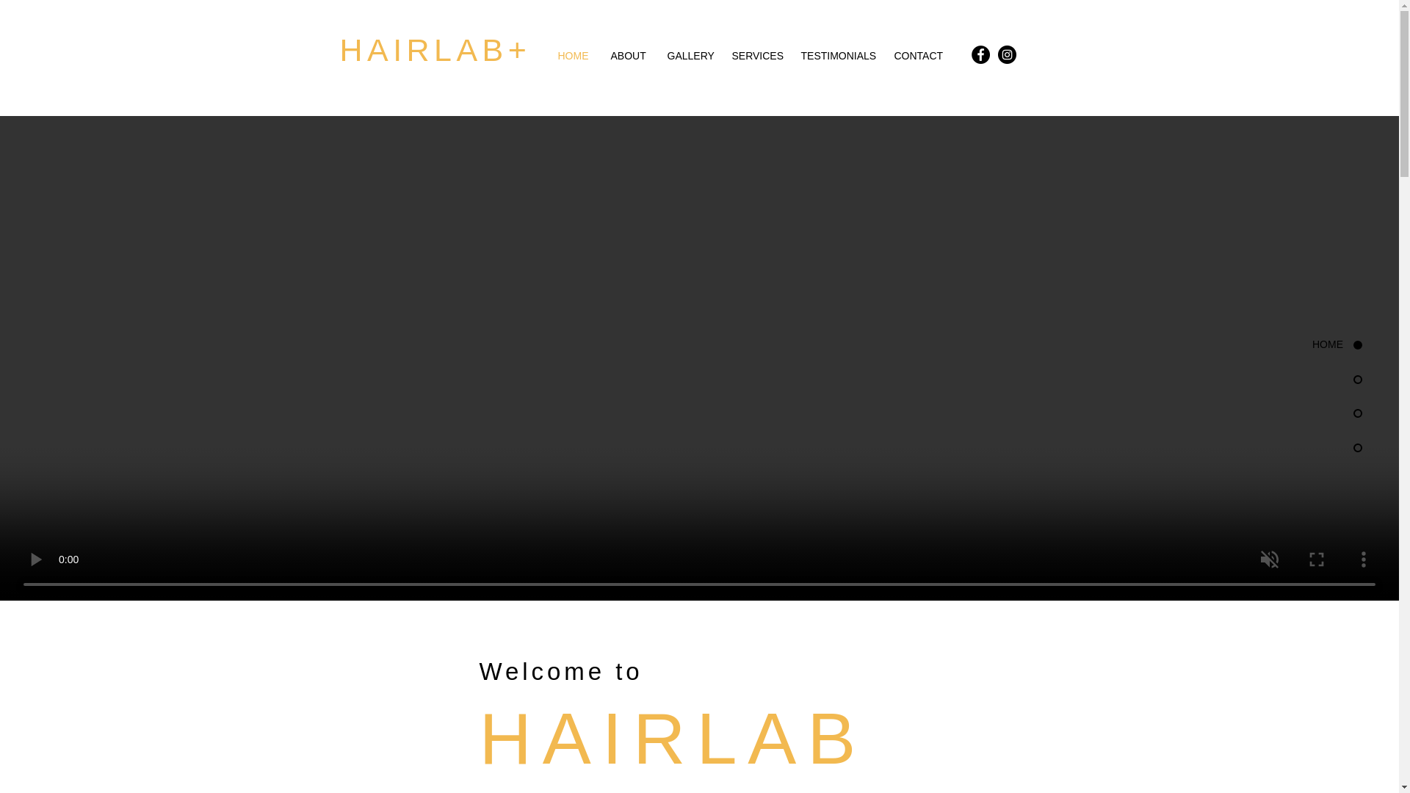 The image size is (1410, 793). I want to click on TESTIMONIALS, so click(836, 56).